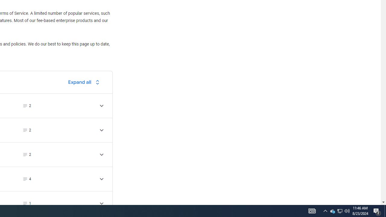 This screenshot has width=386, height=217. Describe the element at coordinates (85, 82) in the screenshot. I see `Expand all` at that location.